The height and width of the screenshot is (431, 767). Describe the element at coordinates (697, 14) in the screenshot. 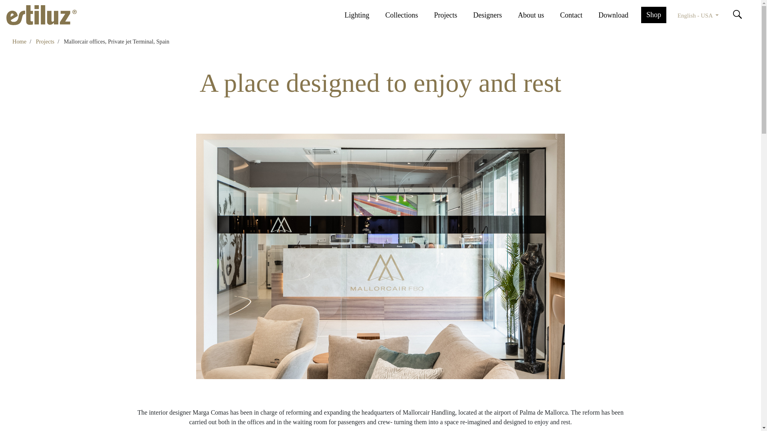

I see `English - USA` at that location.